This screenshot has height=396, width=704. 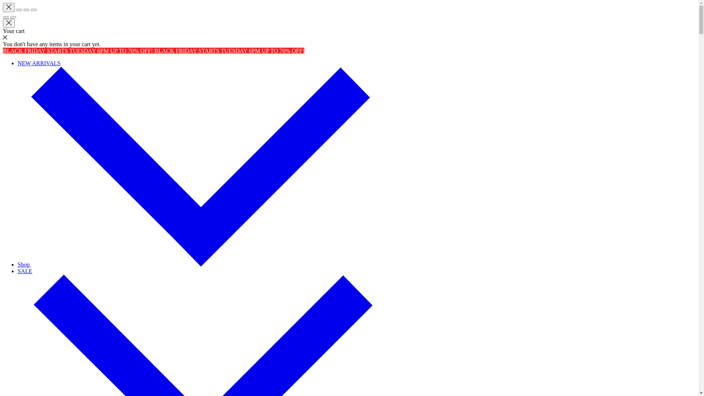 What do you see at coordinates (26, 10) in the screenshot?
I see `Toggle fullscreen` at bounding box center [26, 10].